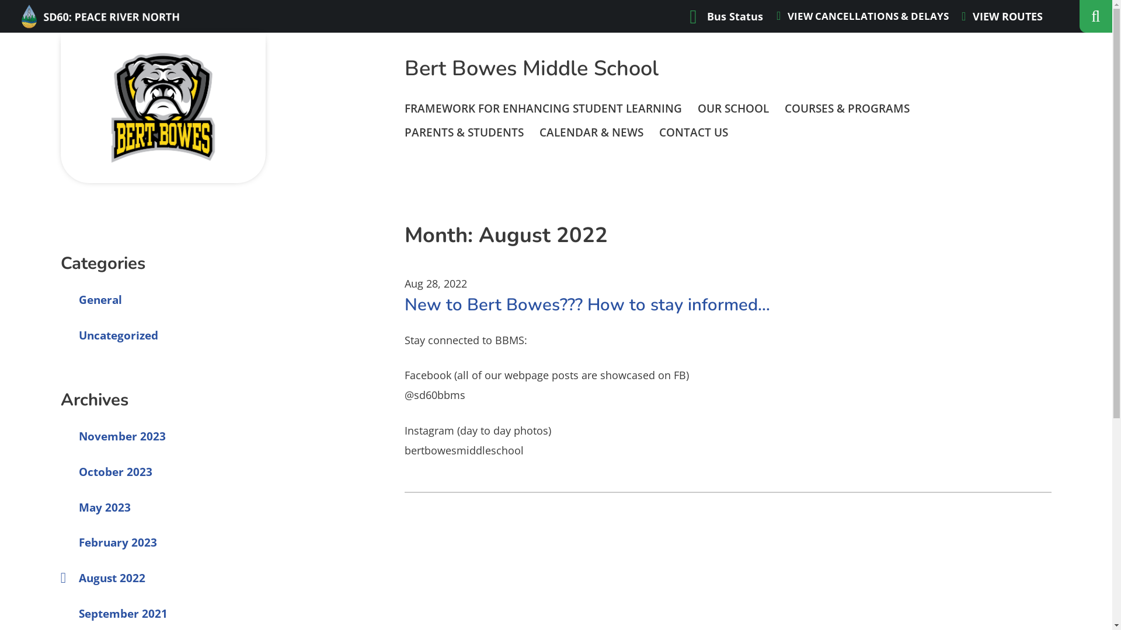  I want to click on OUR SCHOOL, so click(733, 108).